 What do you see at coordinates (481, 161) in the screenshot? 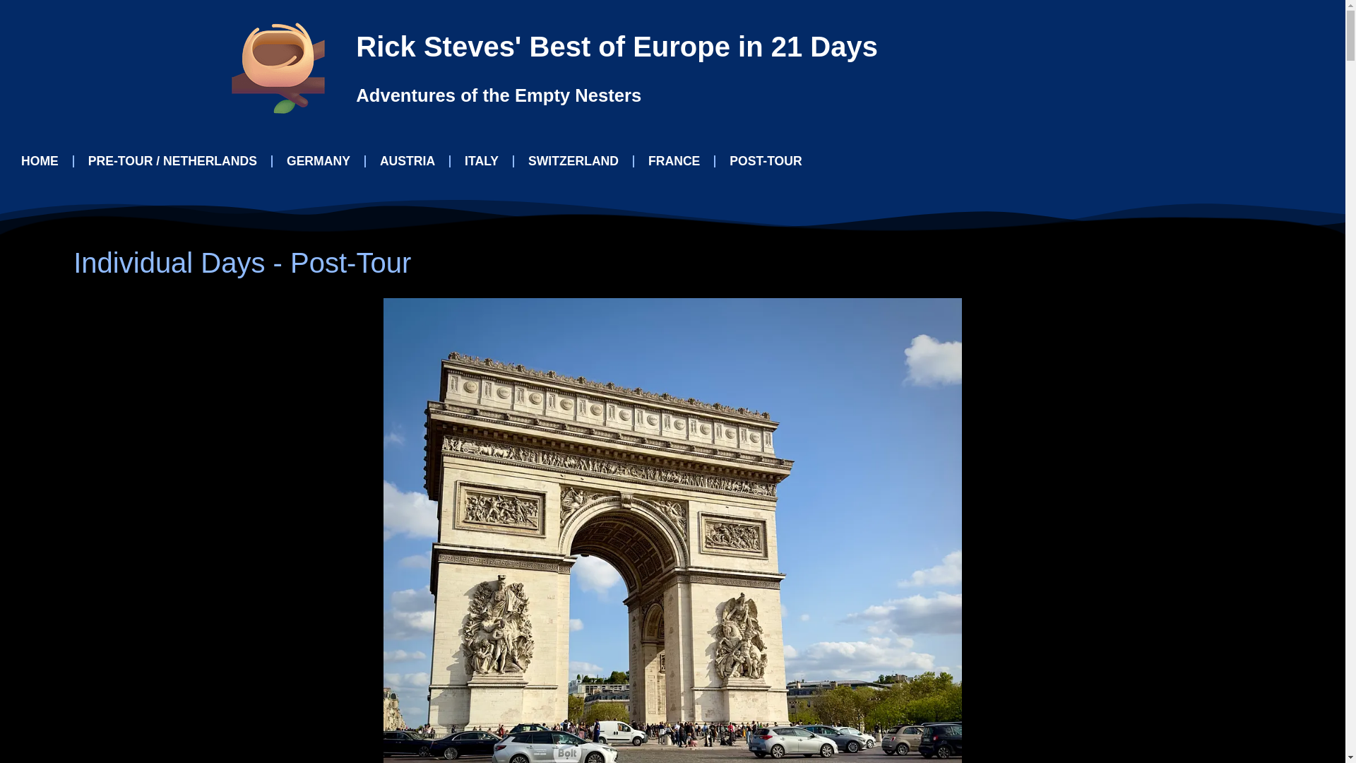
I see `ITALY` at bounding box center [481, 161].